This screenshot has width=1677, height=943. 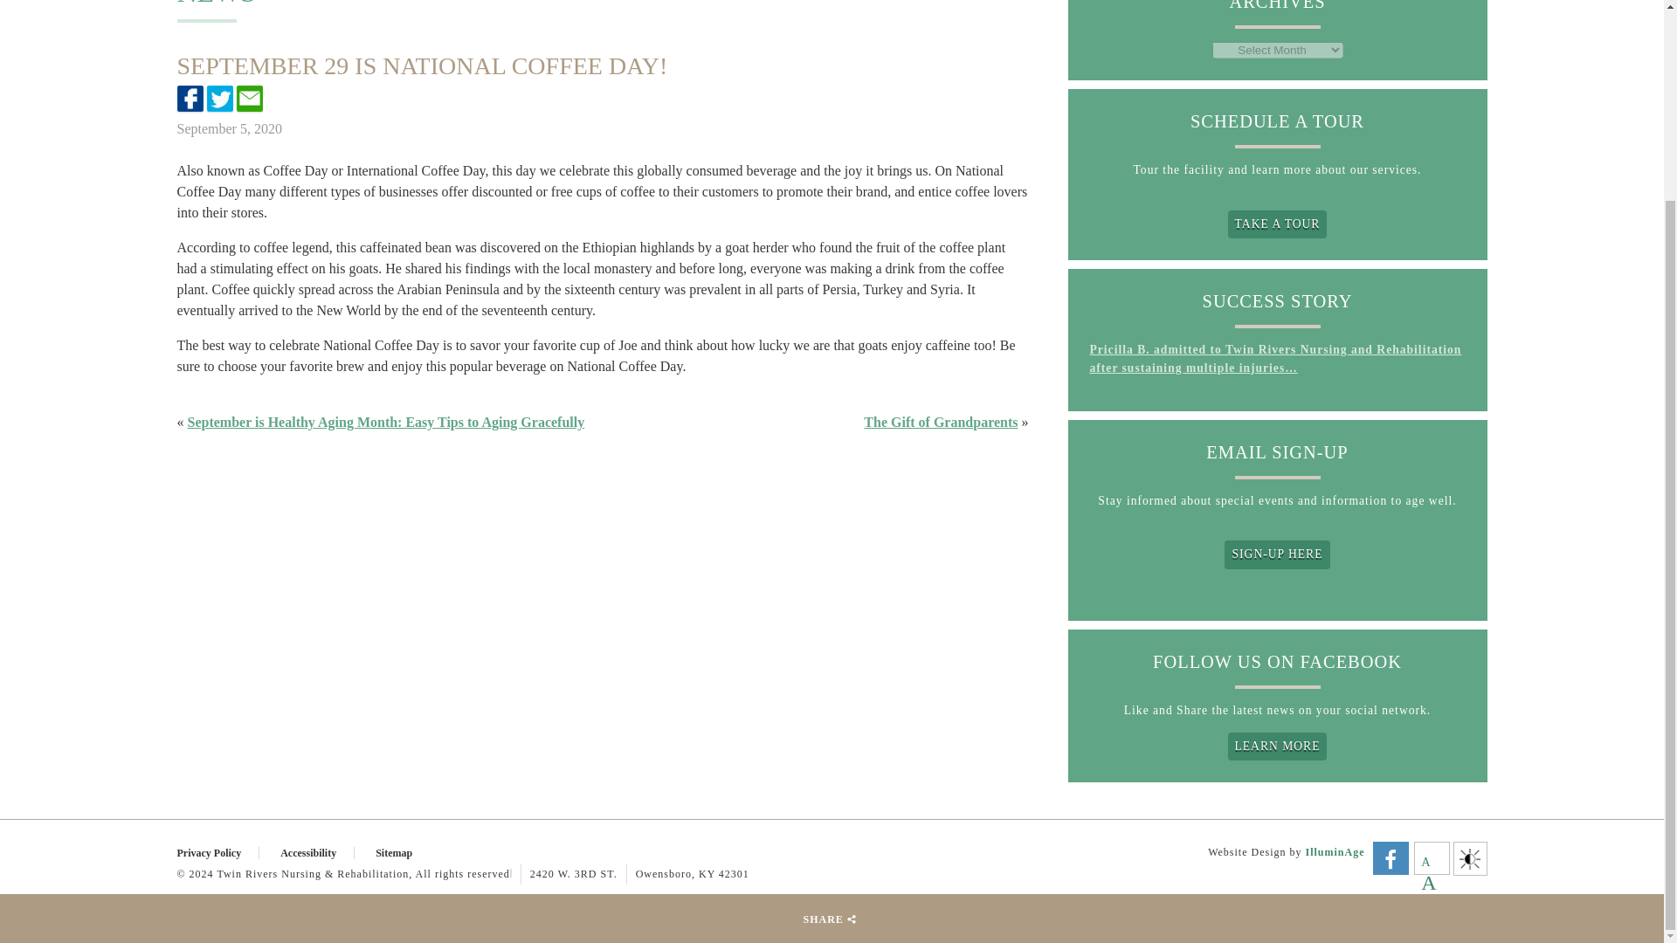 What do you see at coordinates (1469, 858) in the screenshot?
I see `High Contrast: White Background with Black Text` at bounding box center [1469, 858].